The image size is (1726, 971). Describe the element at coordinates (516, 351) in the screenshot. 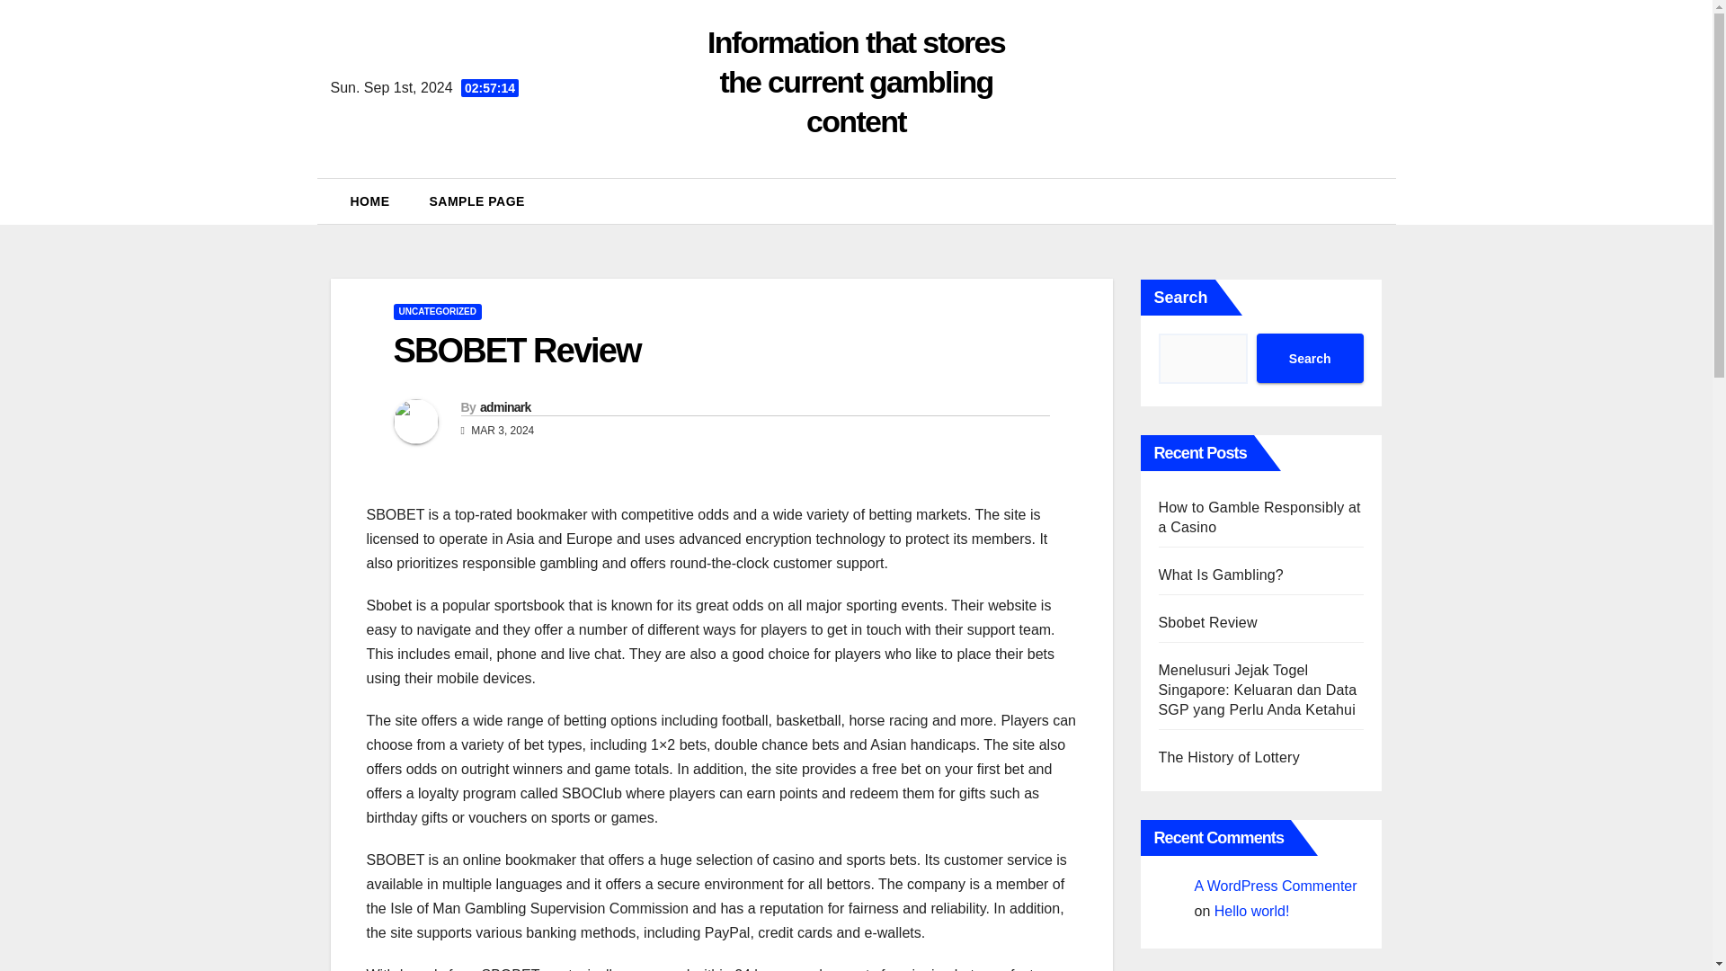

I see `Permalink to: SBOBET Review` at that location.